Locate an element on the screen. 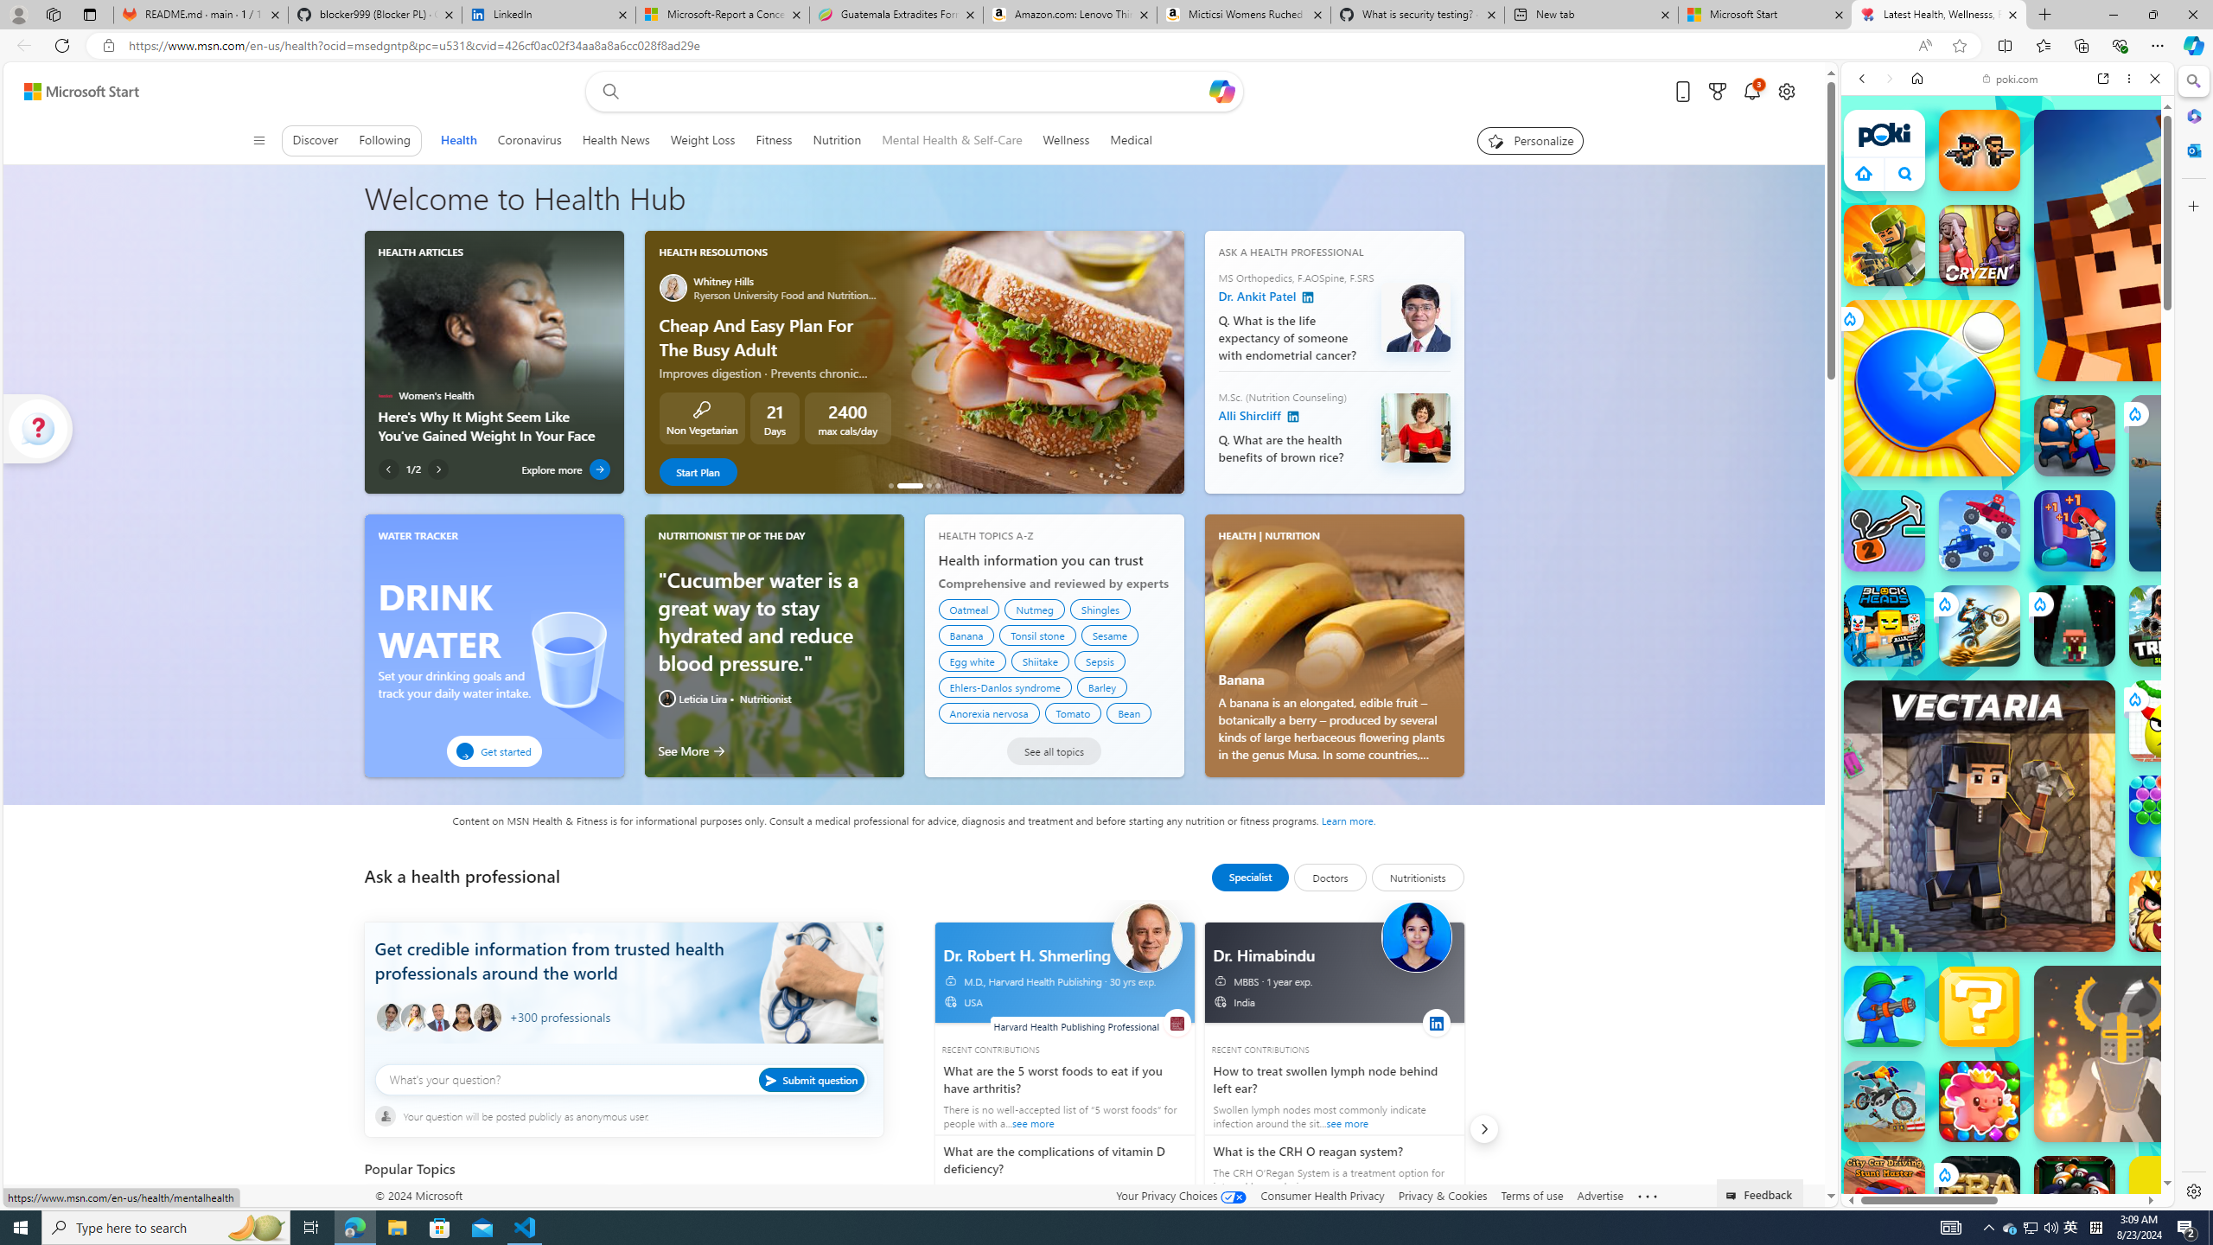 The width and height of the screenshot is (2213, 1245). Barley is located at coordinates (1101, 686).